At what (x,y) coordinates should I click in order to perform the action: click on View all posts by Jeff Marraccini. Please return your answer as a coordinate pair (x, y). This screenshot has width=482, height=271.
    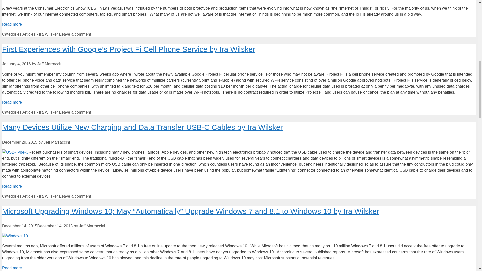
    Looking at the image, I should click on (92, 226).